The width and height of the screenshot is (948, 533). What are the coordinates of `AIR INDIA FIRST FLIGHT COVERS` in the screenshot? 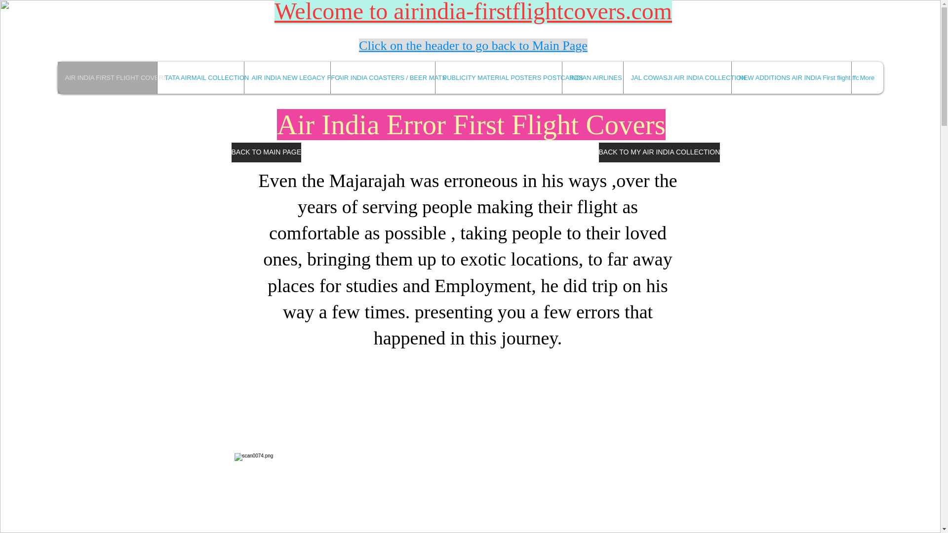 It's located at (107, 78).